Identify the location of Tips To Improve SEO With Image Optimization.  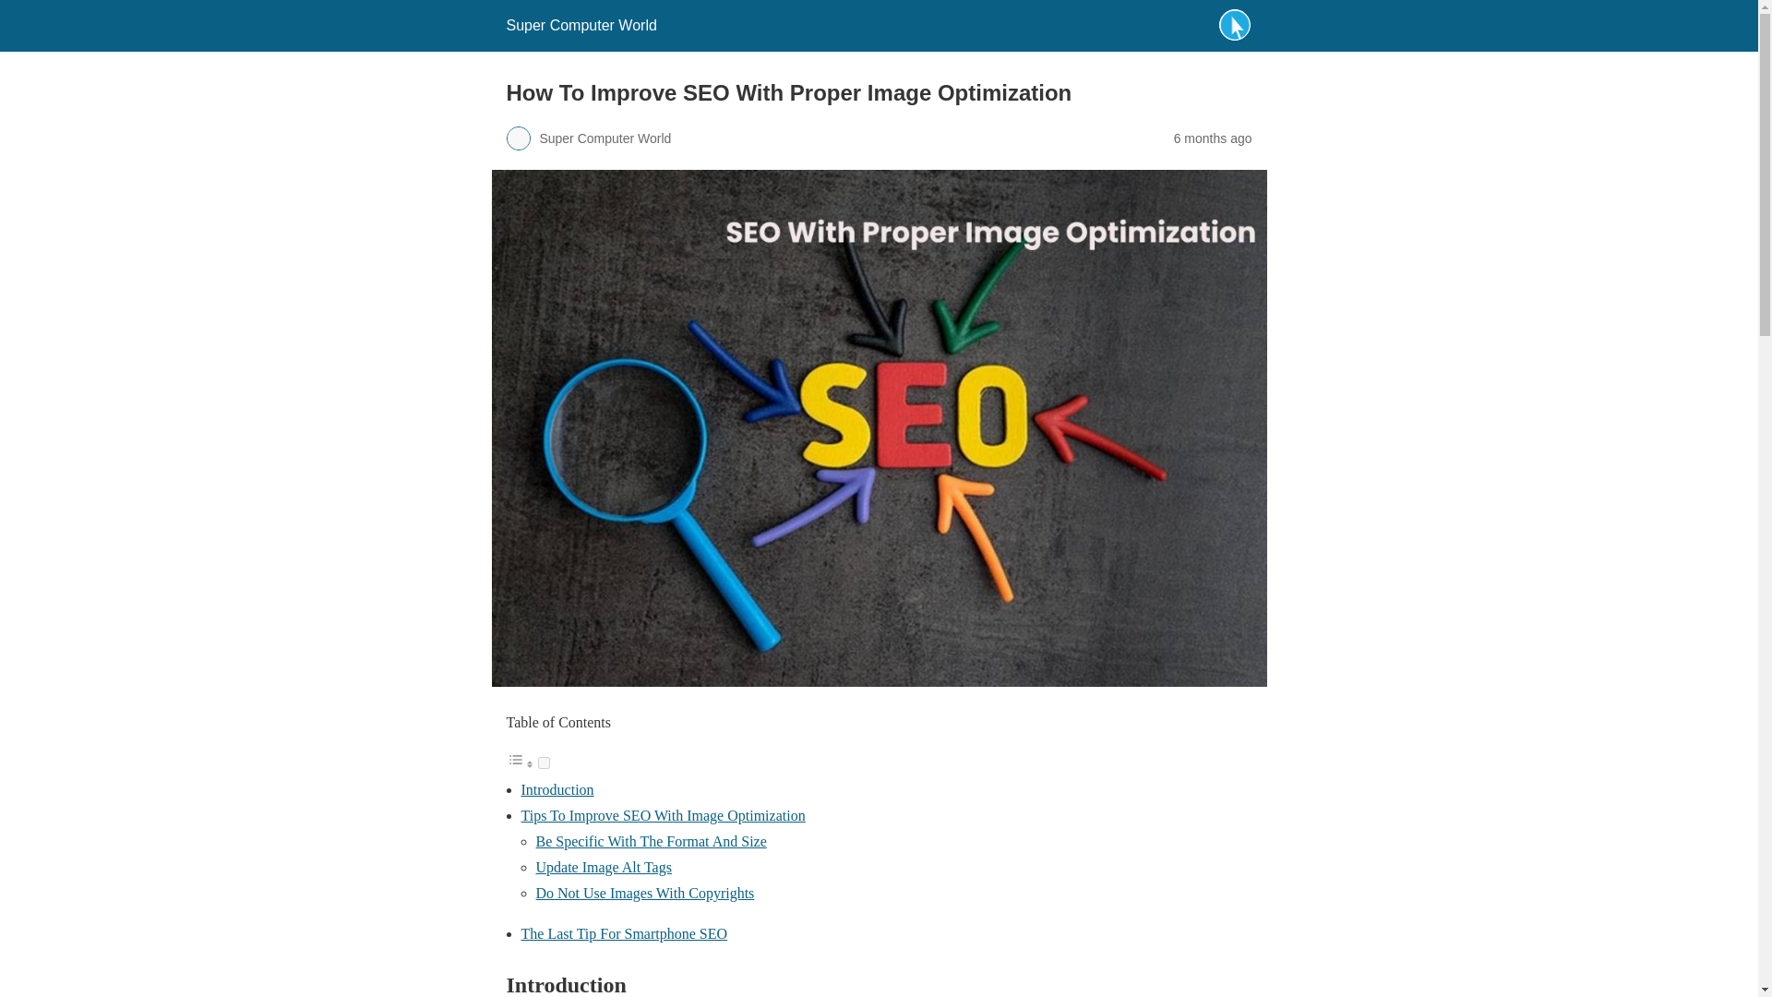
(663, 815).